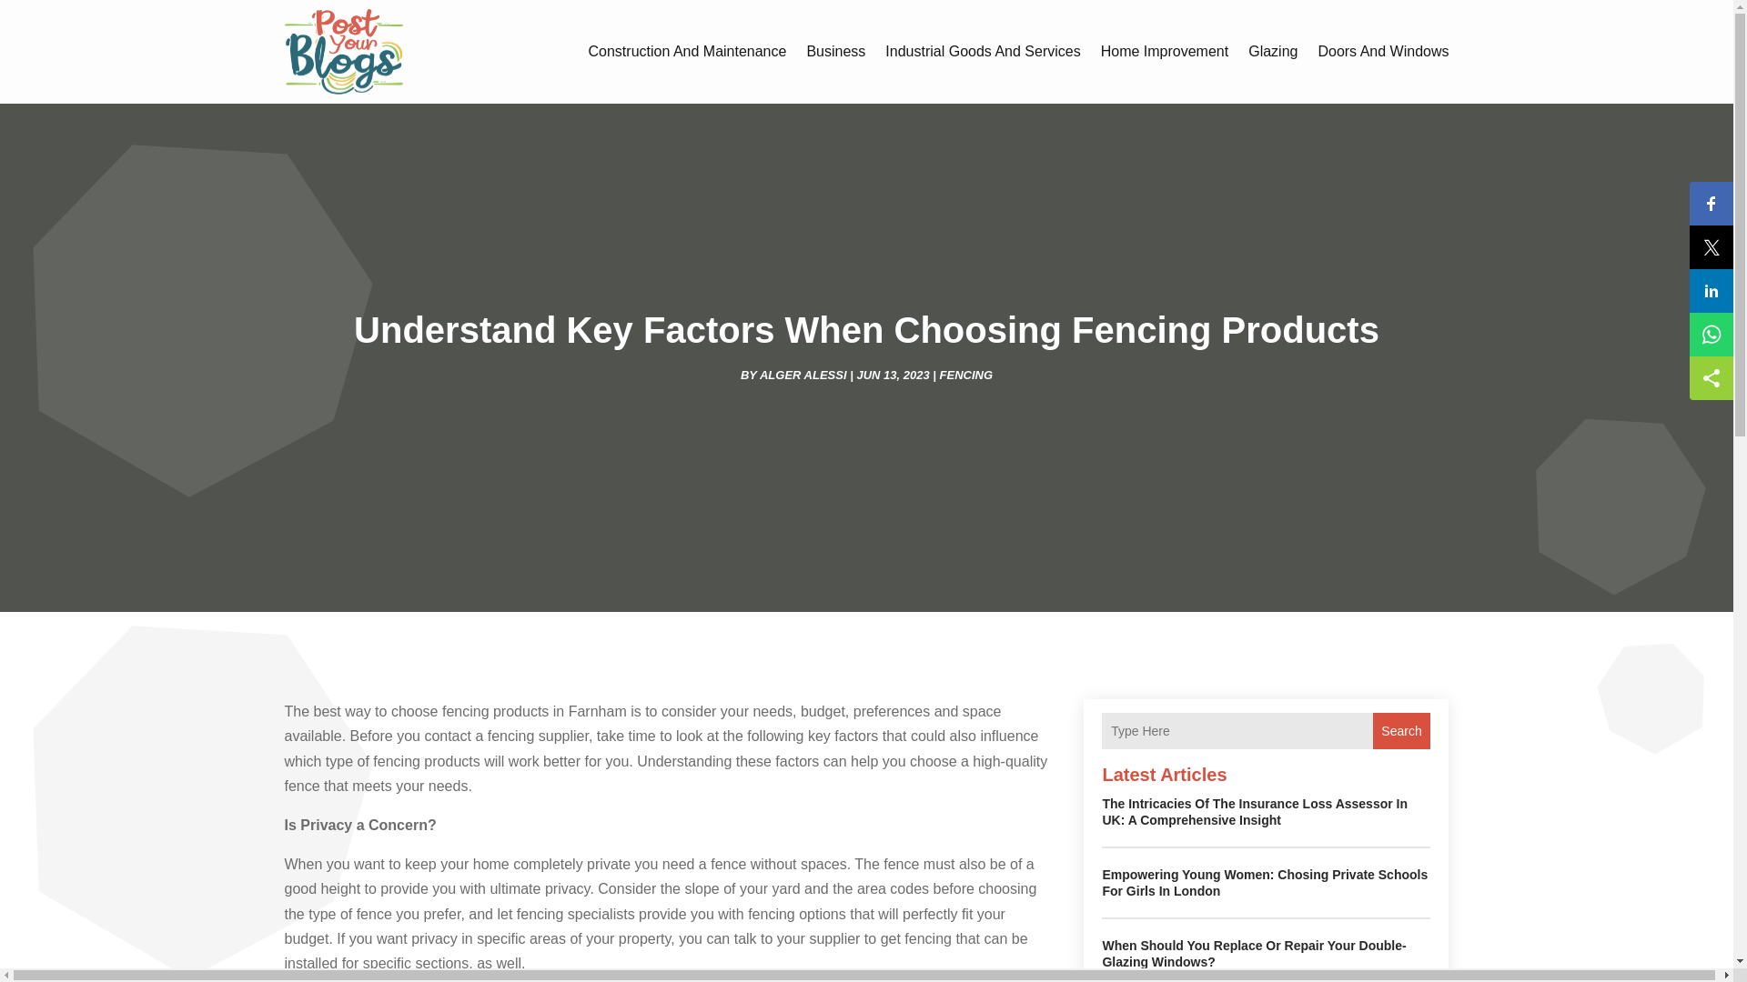 This screenshot has width=1747, height=982. What do you see at coordinates (966, 375) in the screenshot?
I see `FENCING` at bounding box center [966, 375].